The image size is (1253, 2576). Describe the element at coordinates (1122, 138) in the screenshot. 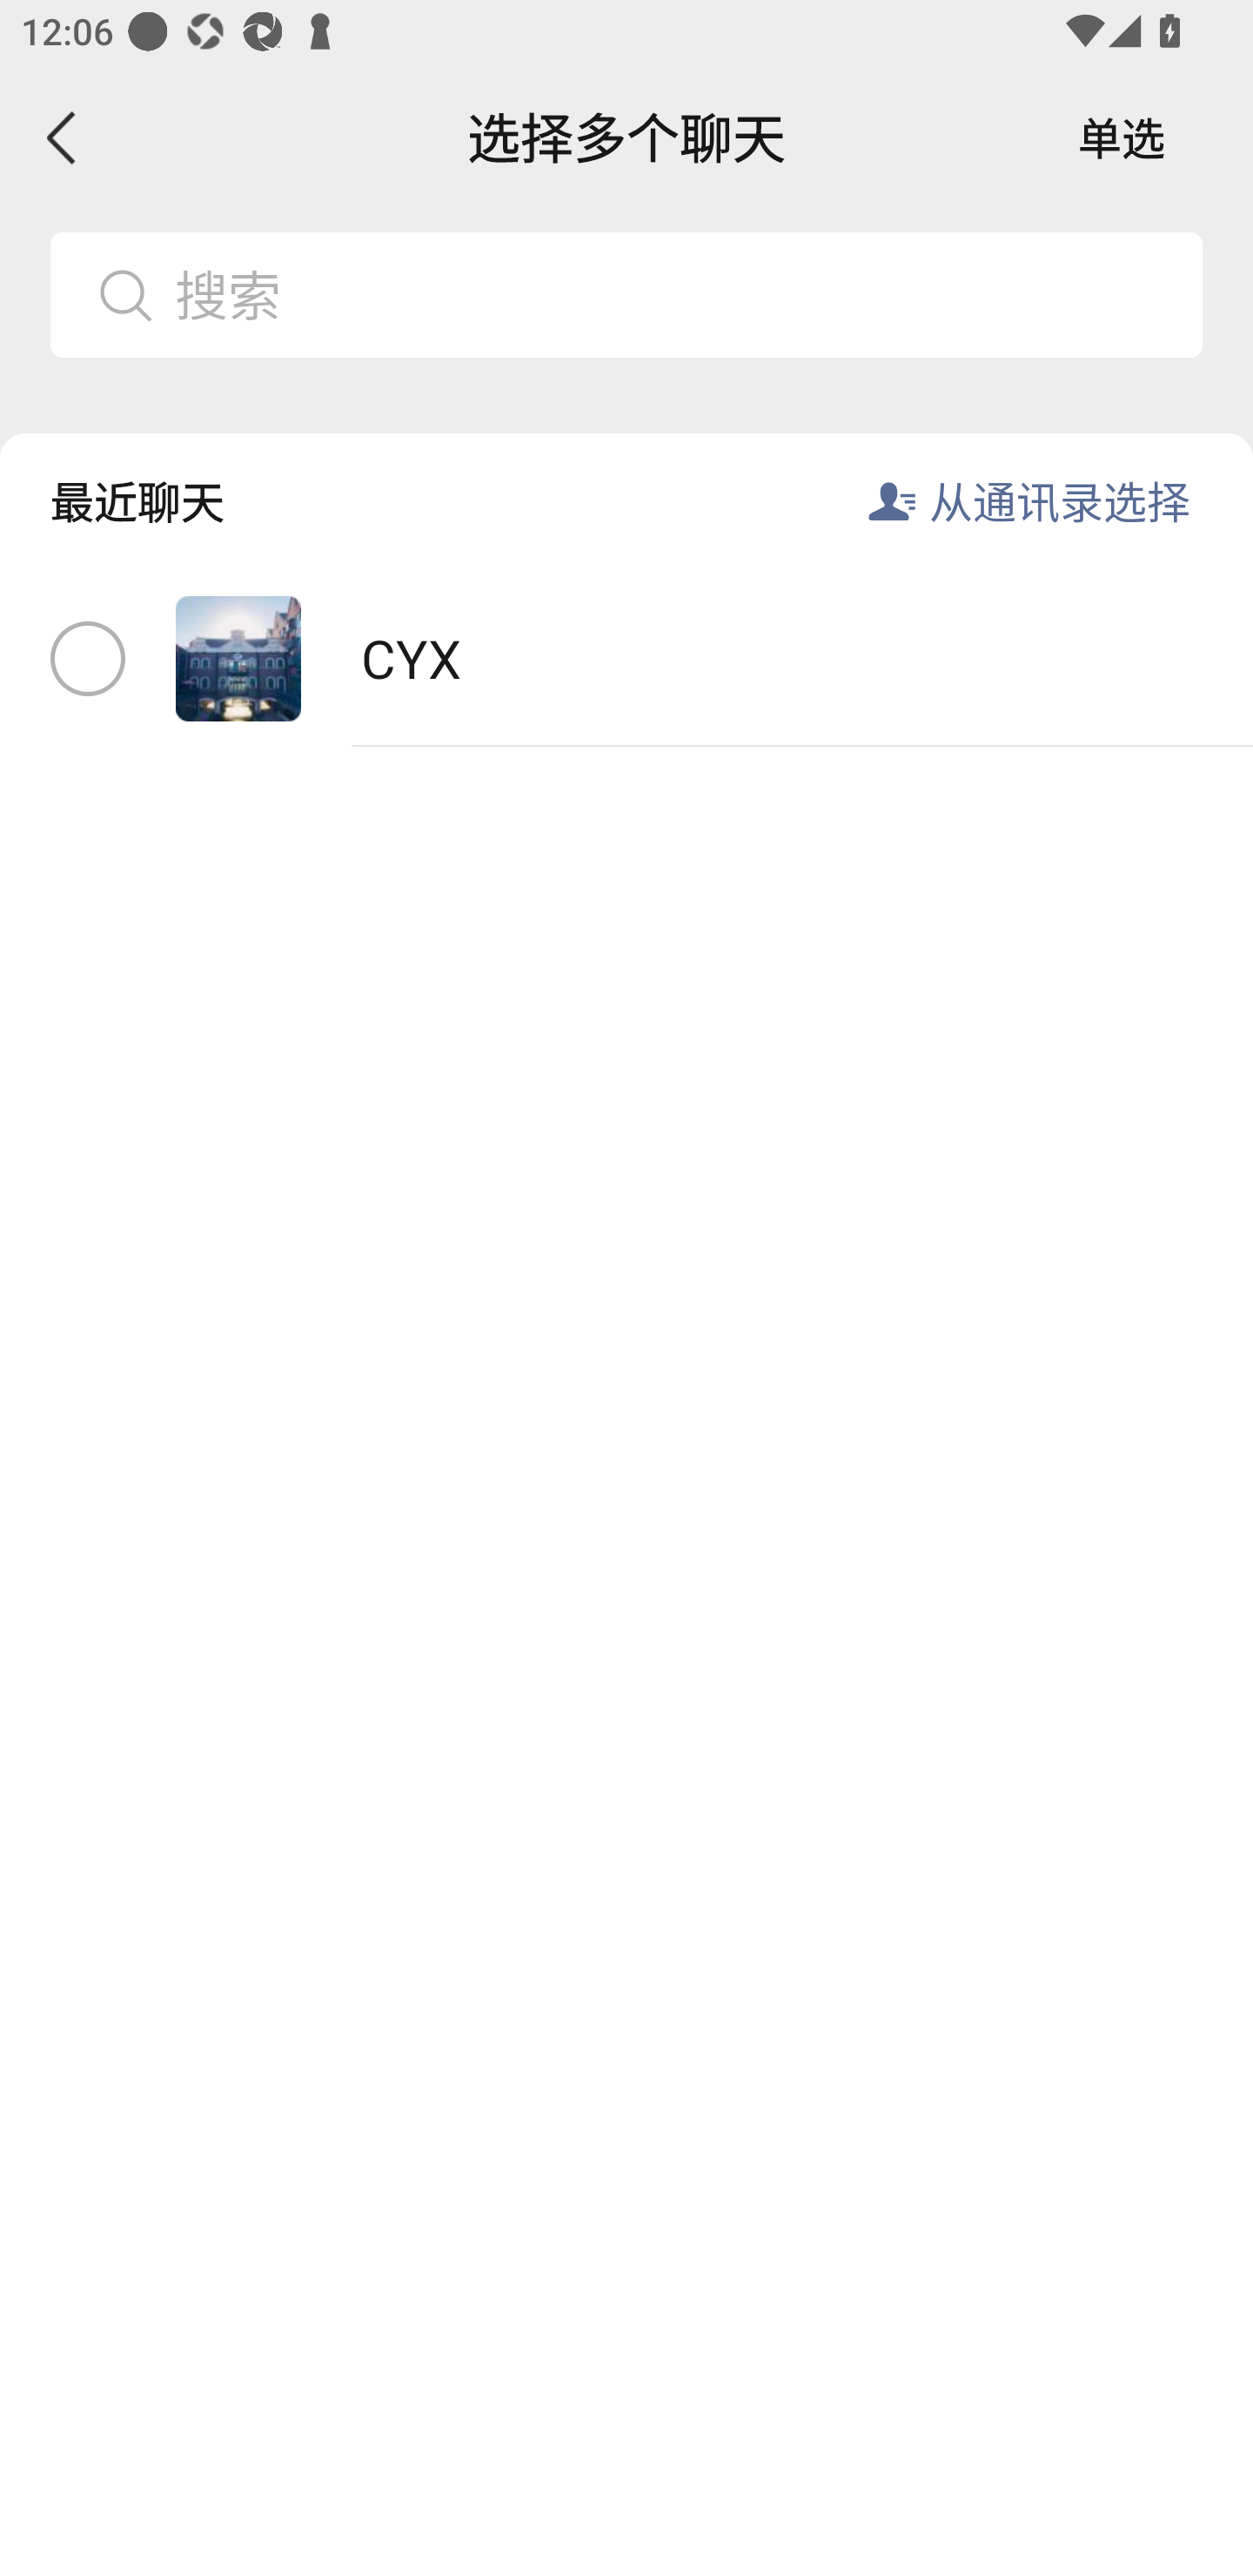

I see `单选` at that location.